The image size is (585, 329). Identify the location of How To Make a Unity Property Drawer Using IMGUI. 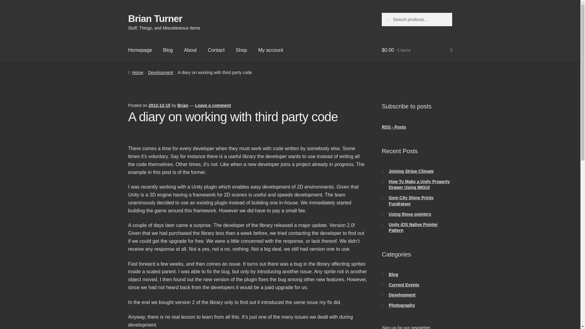
(419, 185).